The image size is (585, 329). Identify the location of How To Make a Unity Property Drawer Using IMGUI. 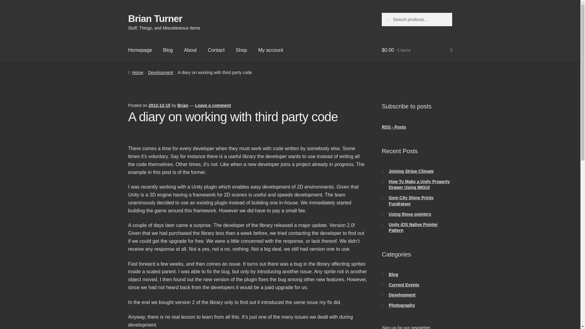
(419, 185).